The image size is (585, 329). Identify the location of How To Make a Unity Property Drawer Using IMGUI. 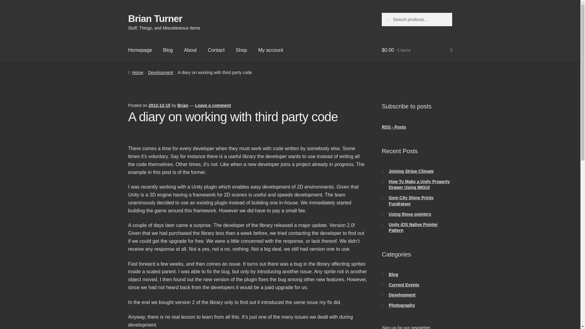
(419, 185).